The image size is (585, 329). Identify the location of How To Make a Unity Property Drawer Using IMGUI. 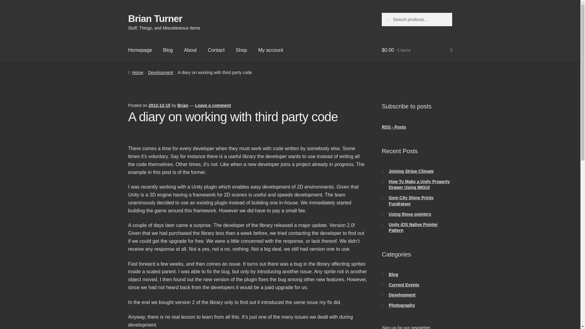
(419, 185).